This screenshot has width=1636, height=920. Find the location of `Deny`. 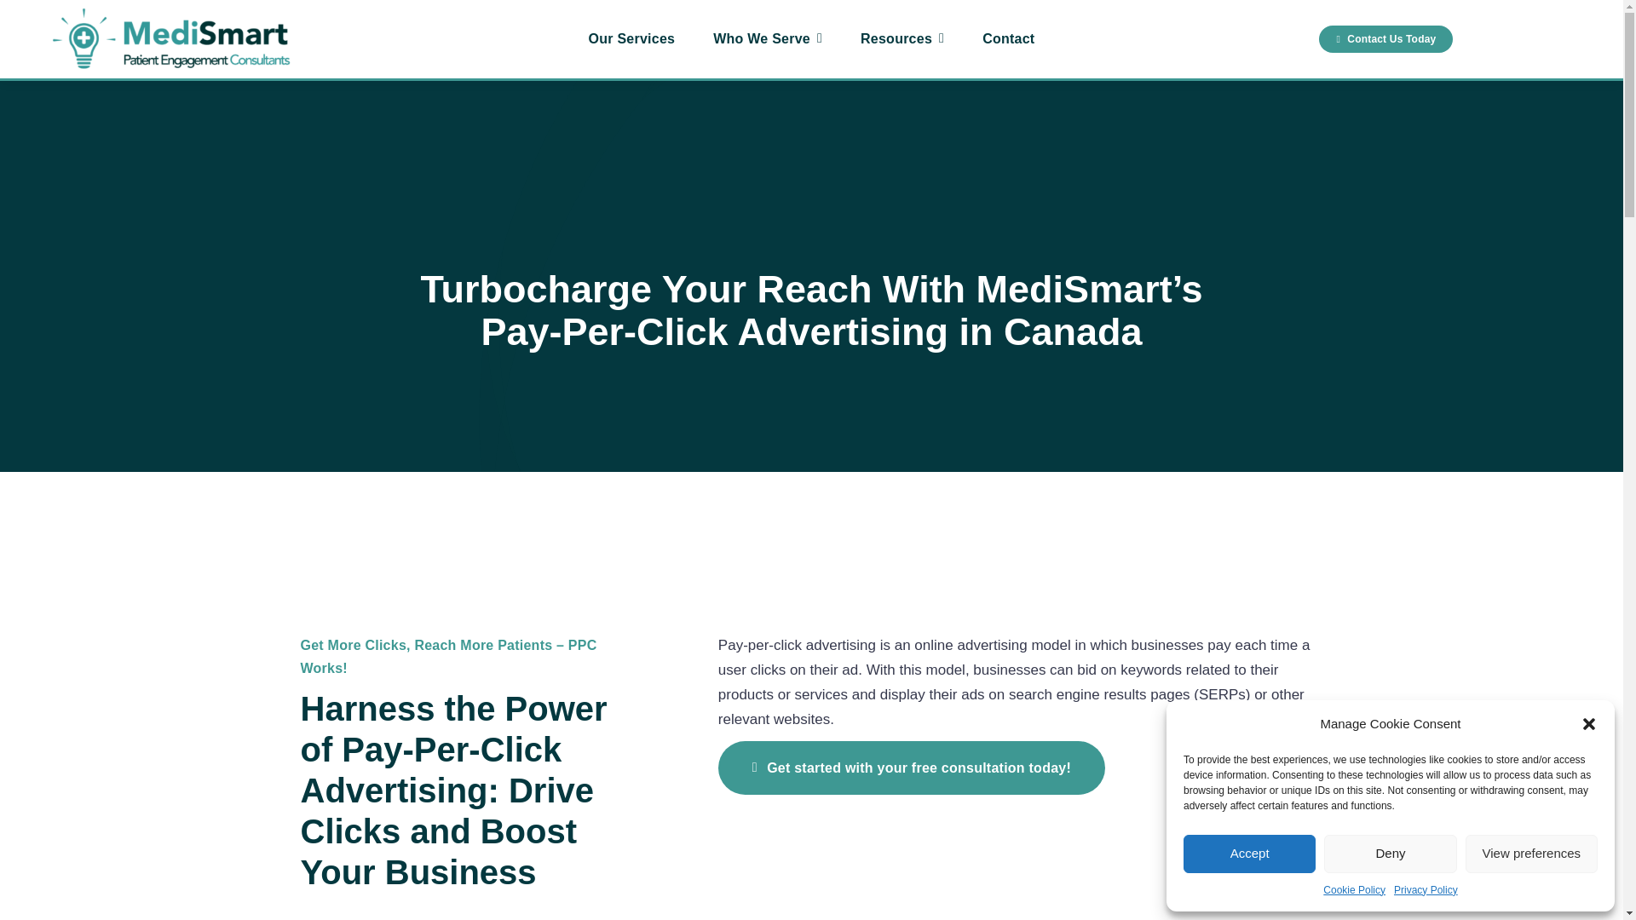

Deny is located at coordinates (1389, 854).